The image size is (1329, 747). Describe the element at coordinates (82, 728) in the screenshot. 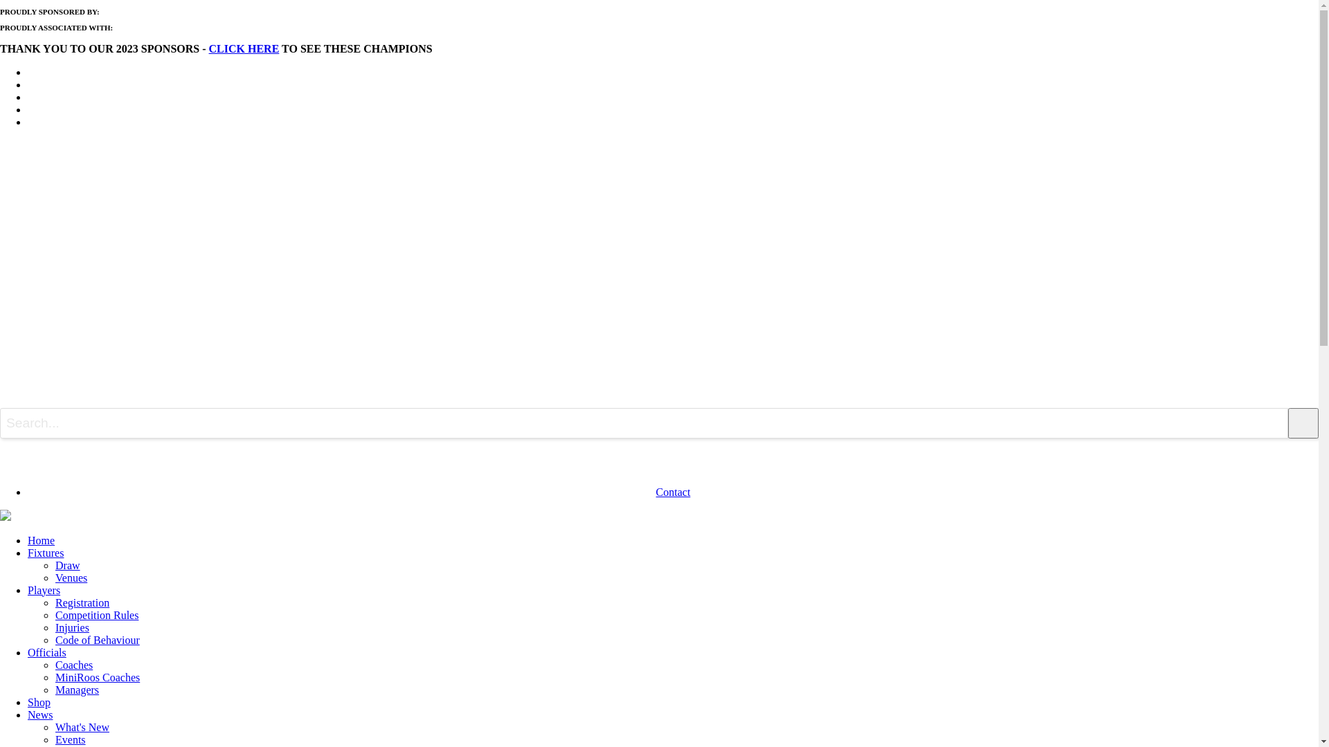

I see `What's New` at that location.